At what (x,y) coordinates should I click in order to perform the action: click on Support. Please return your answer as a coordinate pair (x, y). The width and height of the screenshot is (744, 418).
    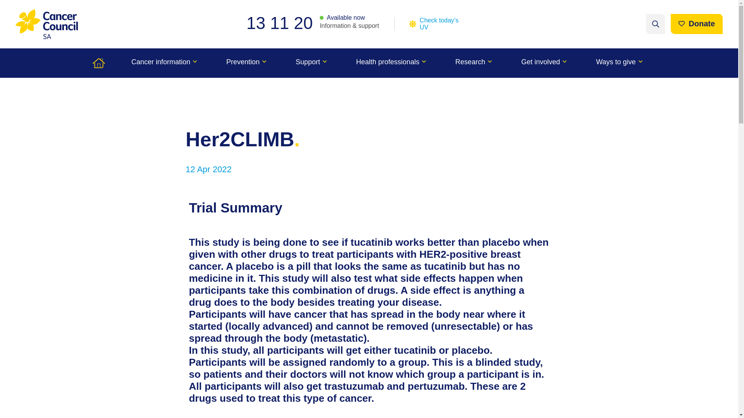
    Looking at the image, I should click on (311, 63).